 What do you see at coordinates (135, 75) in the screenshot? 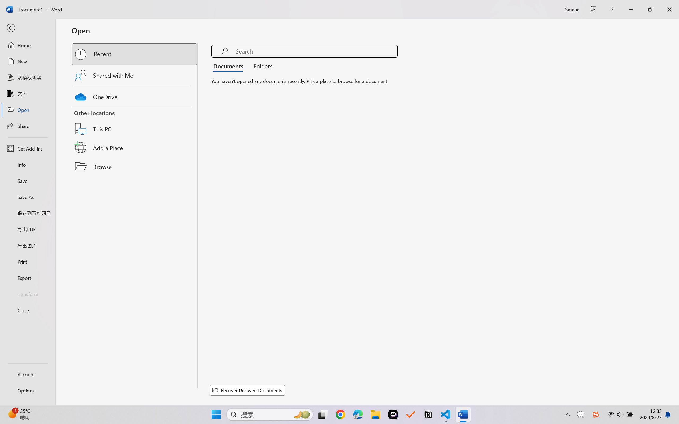
I see `Shared with Me` at bounding box center [135, 75].